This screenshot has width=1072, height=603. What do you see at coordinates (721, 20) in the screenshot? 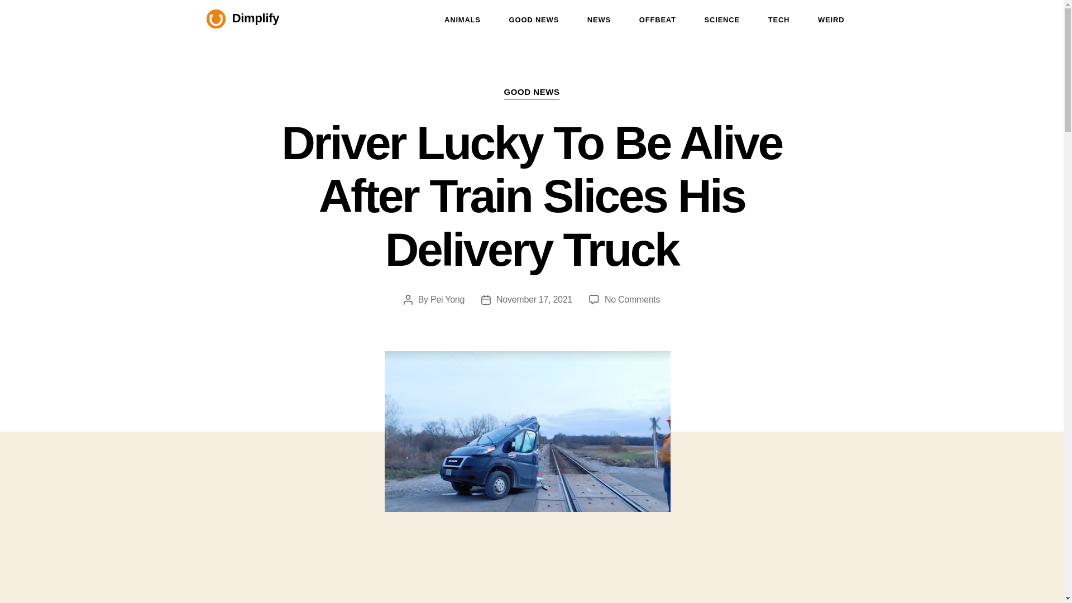
I see `SCIENCE` at bounding box center [721, 20].